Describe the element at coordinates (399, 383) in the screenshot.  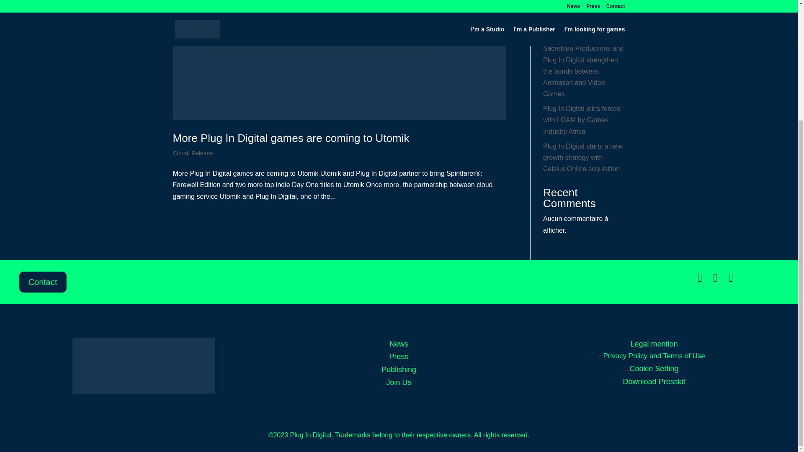
I see `Join Us` at that location.